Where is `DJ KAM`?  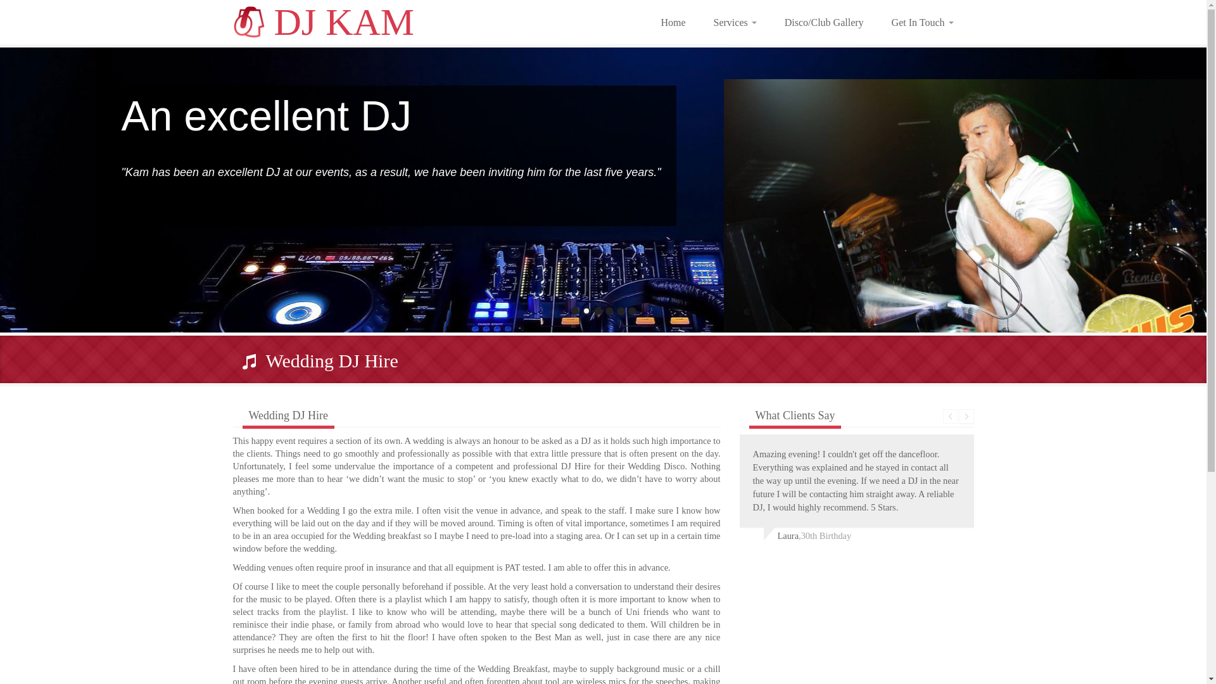 DJ KAM is located at coordinates (325, 25).